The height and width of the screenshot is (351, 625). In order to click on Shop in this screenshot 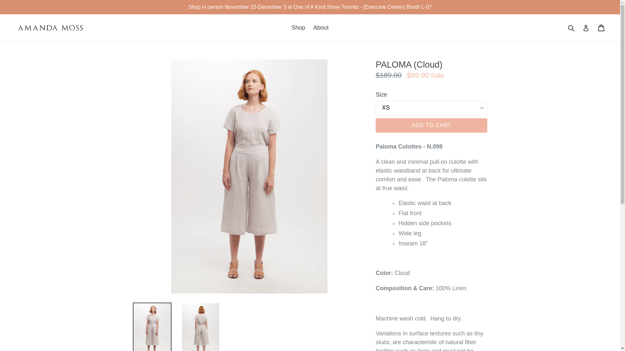, I will do `click(298, 28)`.